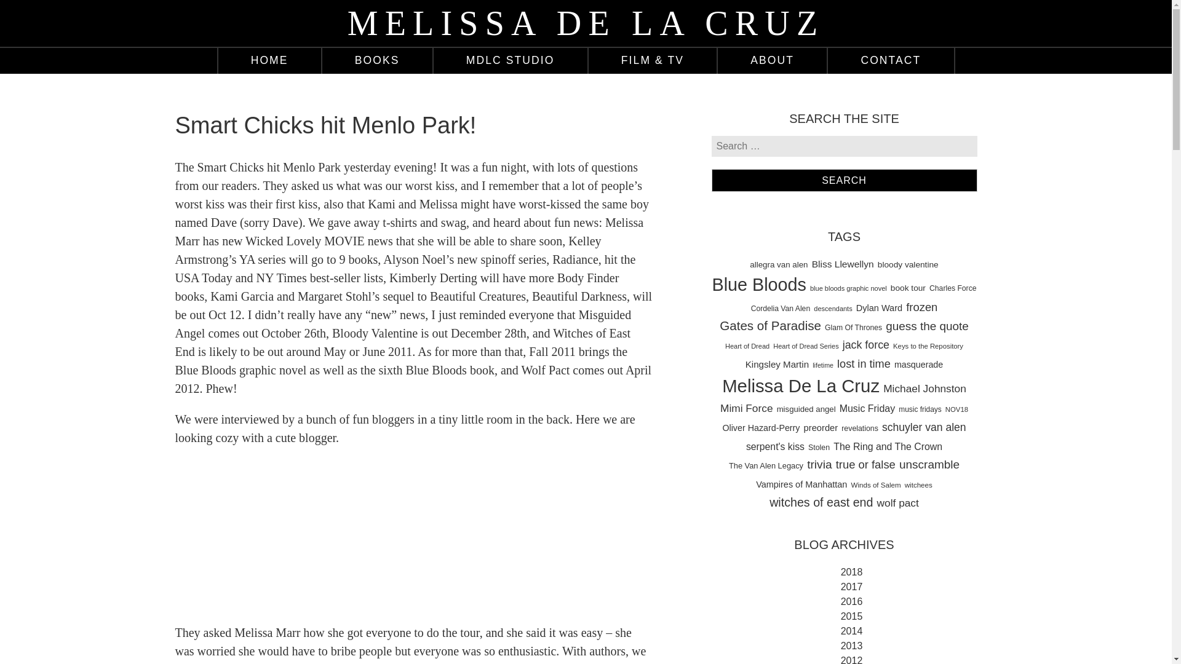  Describe the element at coordinates (823, 365) in the screenshot. I see `lifetime` at that location.